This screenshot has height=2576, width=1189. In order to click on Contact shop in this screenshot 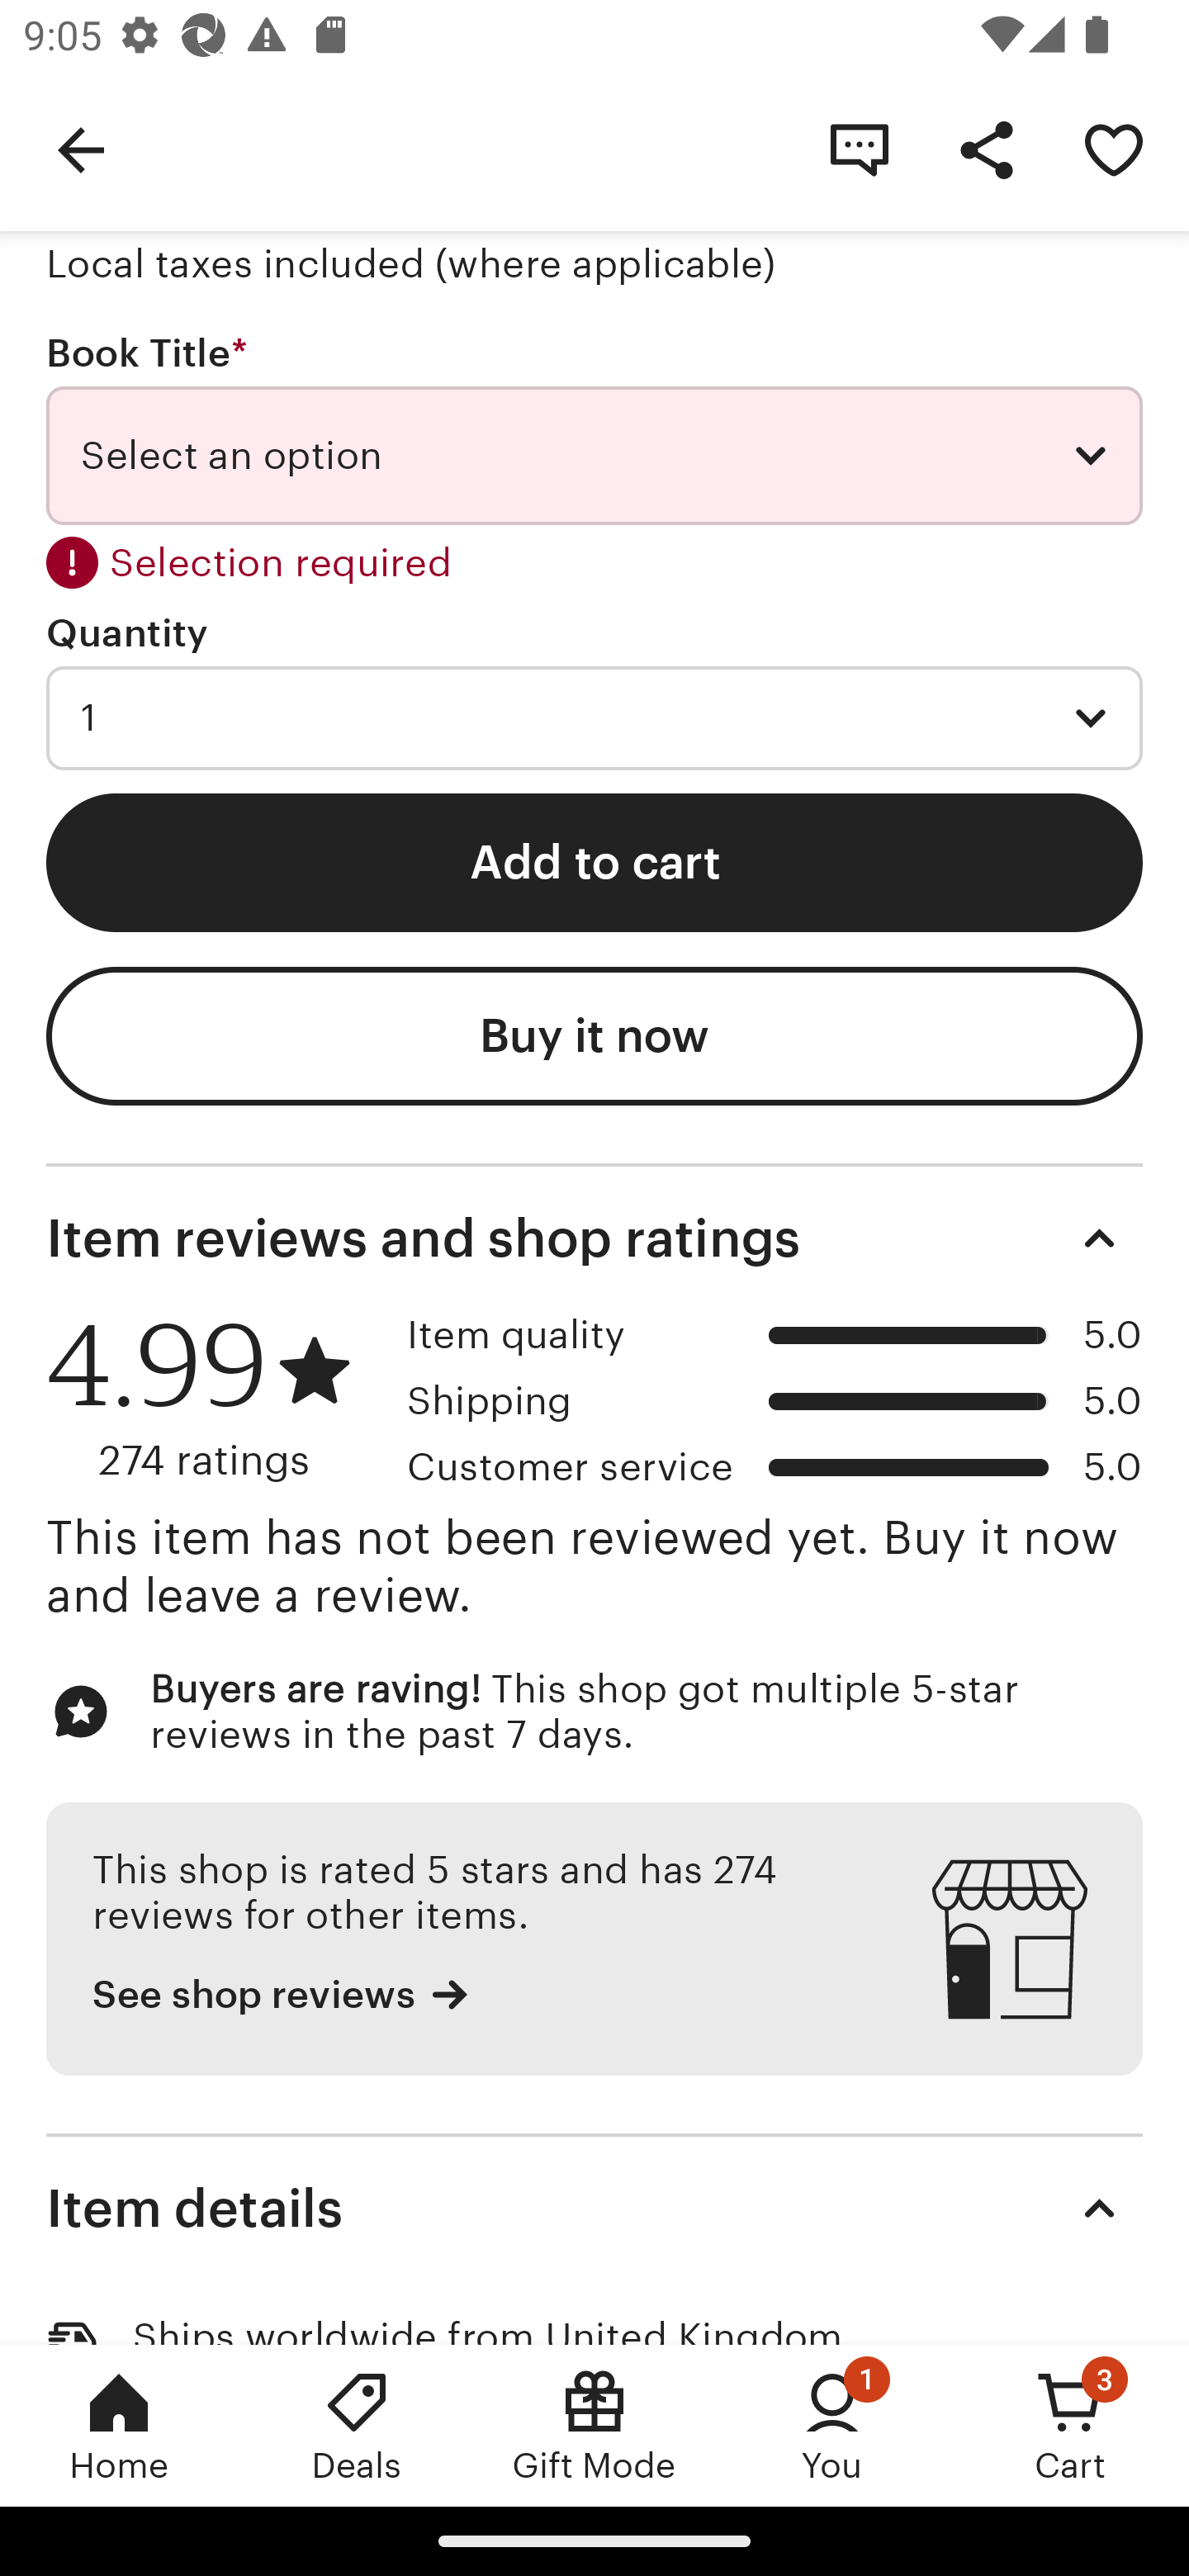, I will do `click(859, 149)`.